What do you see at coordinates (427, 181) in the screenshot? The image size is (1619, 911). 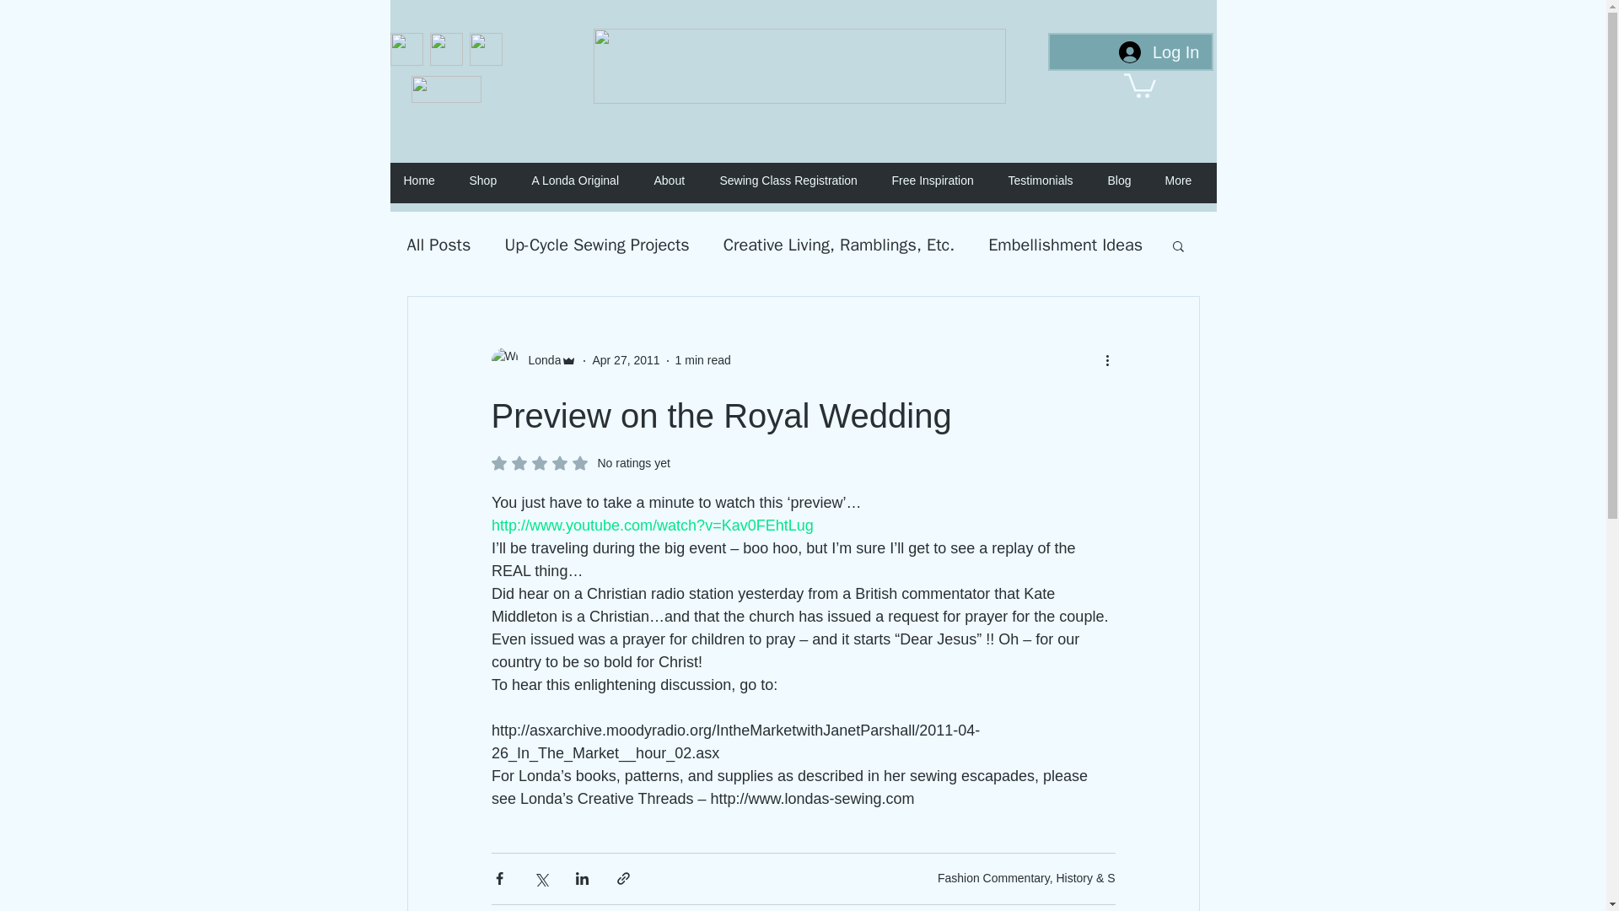 I see `Home` at bounding box center [427, 181].